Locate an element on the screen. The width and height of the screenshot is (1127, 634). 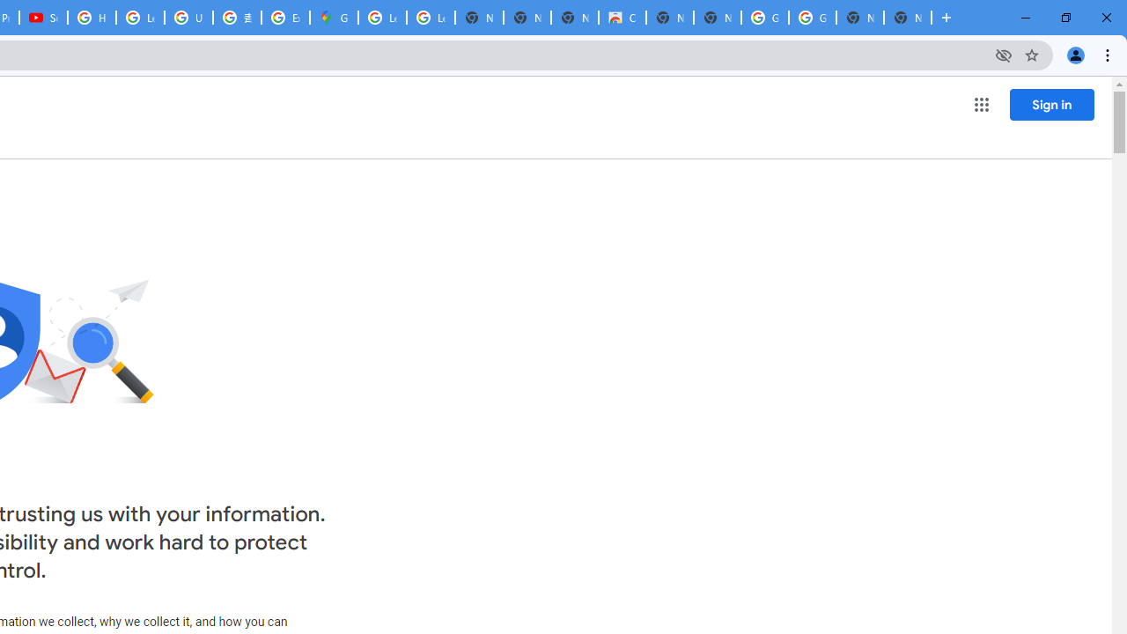
Chrome Web Store is located at coordinates (622, 18).